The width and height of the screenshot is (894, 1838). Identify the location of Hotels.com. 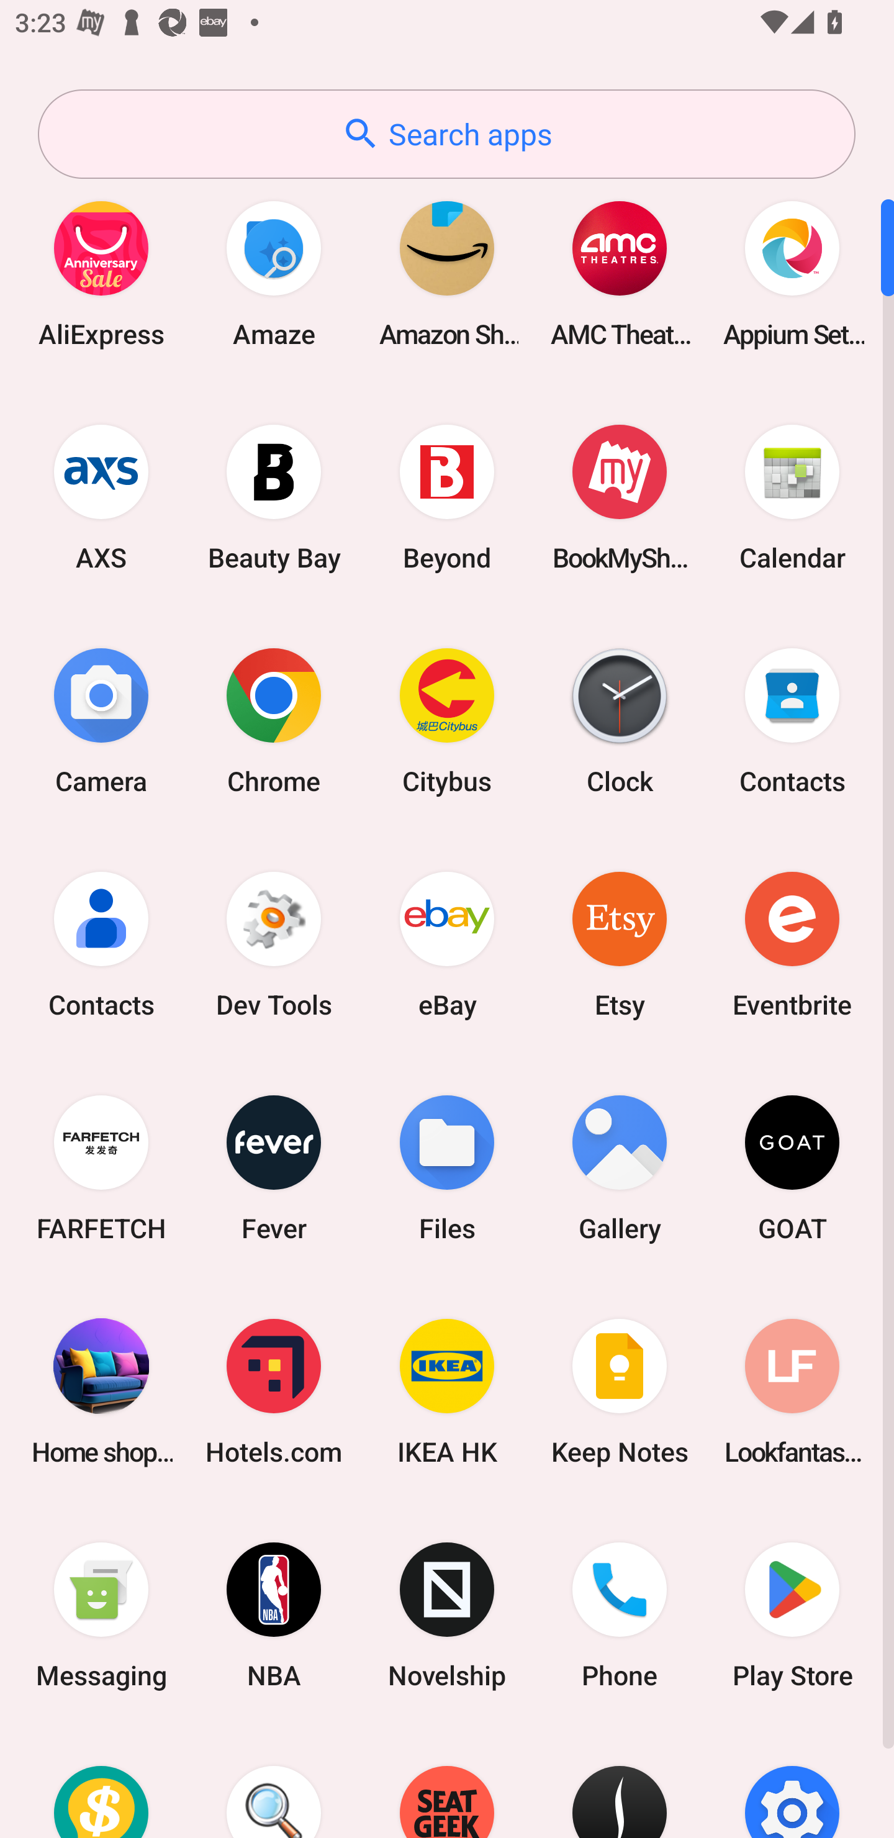
(274, 1391).